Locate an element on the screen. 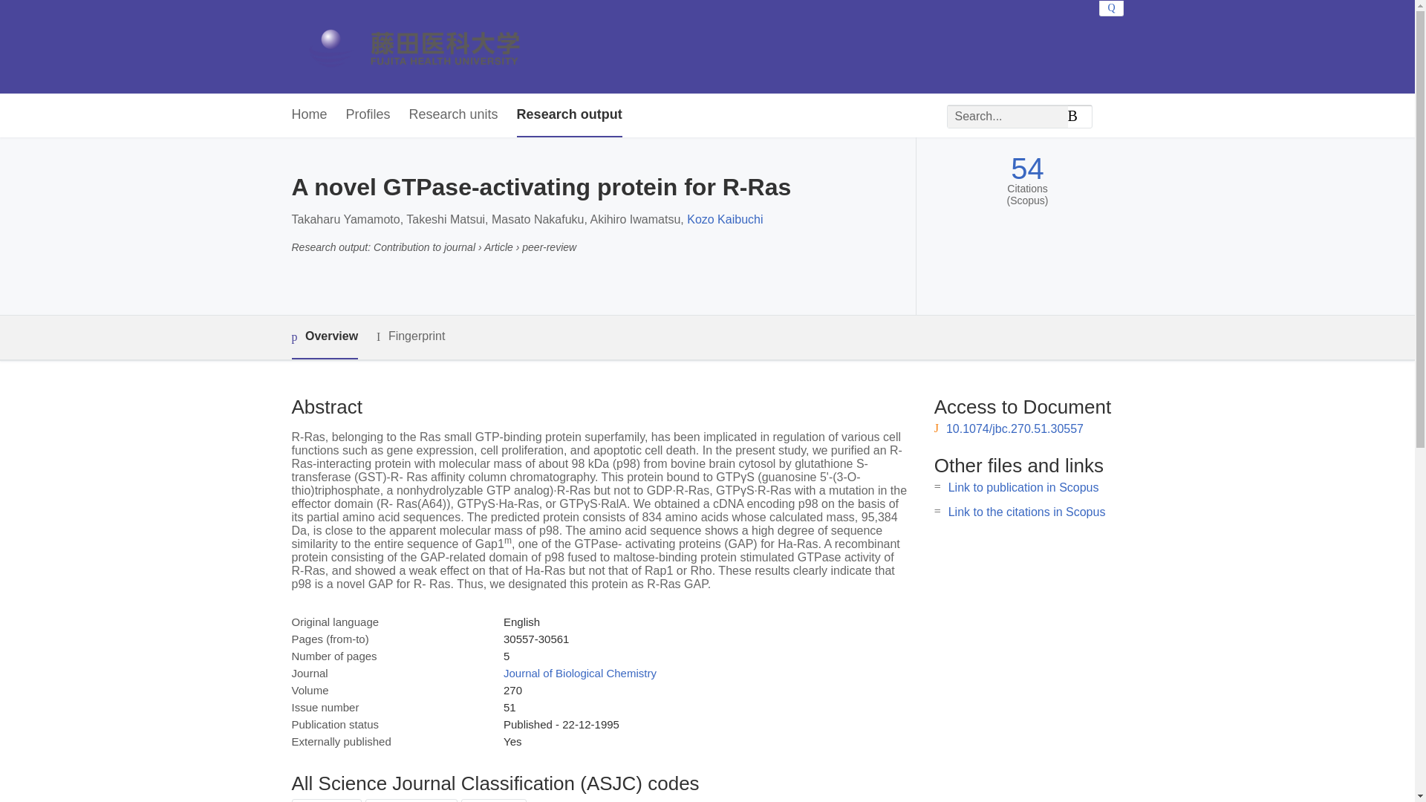  Research units is located at coordinates (453, 115).